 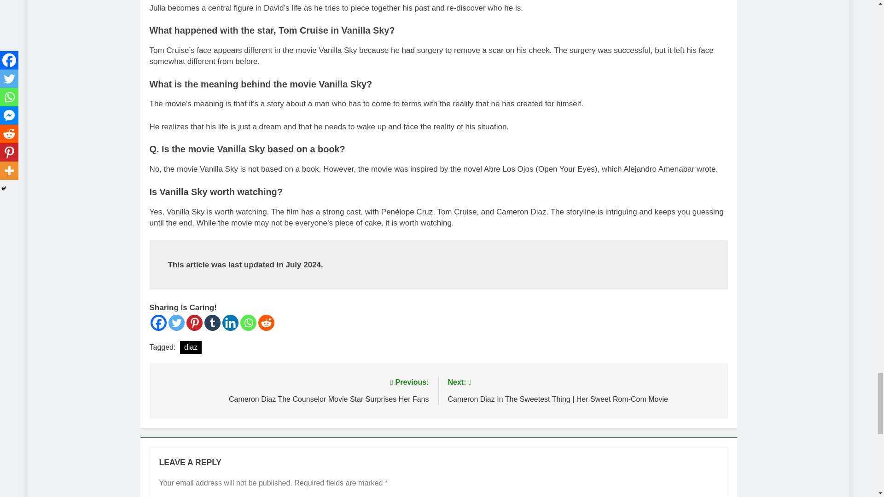 I want to click on Reddit, so click(x=266, y=323).